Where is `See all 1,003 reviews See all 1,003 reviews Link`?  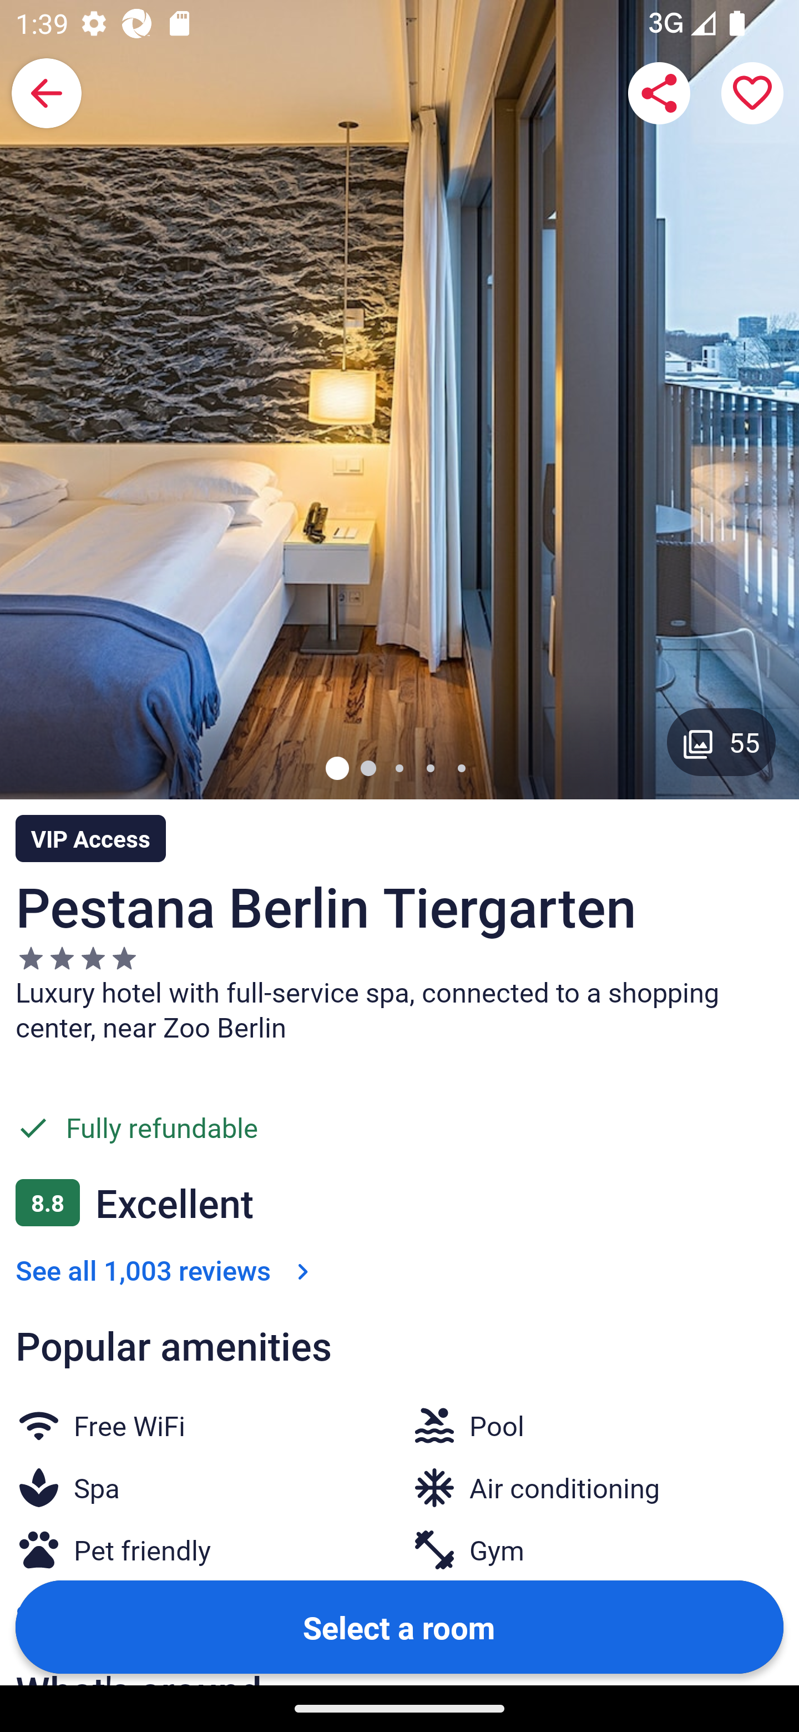
See all 1,003 reviews See all 1,003 reviews Link is located at coordinates (166, 1269).